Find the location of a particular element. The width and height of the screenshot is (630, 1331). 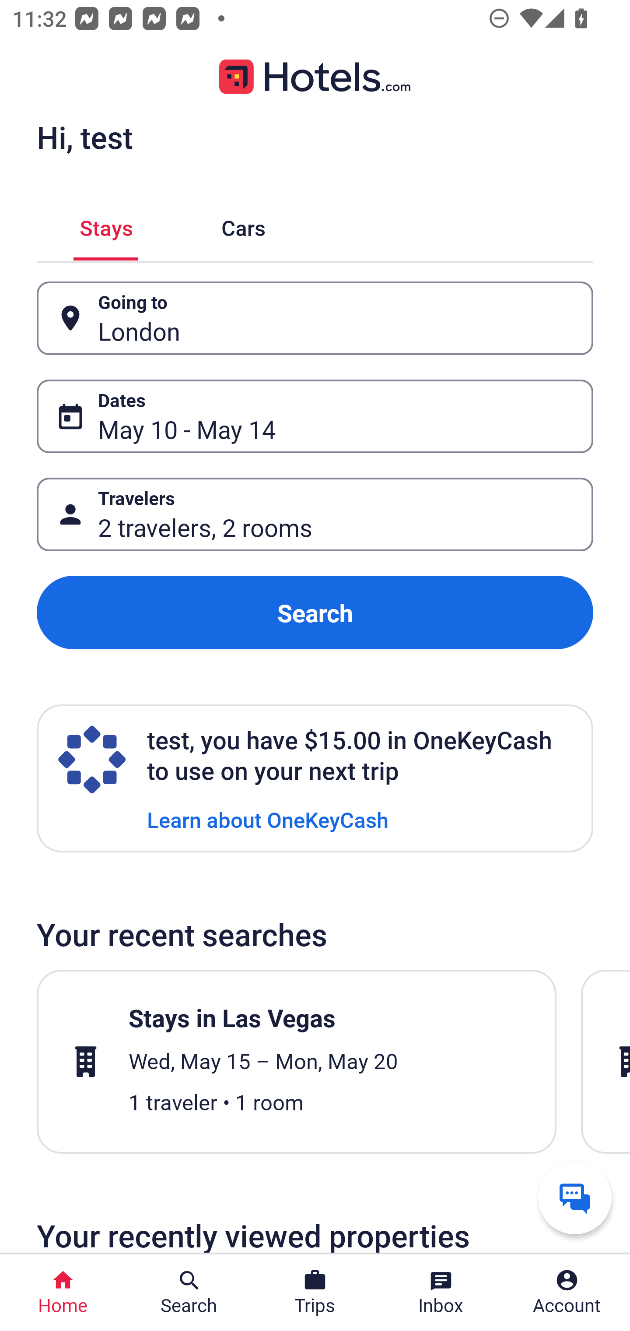

Get help from a virtual agent is located at coordinates (575, 1197).